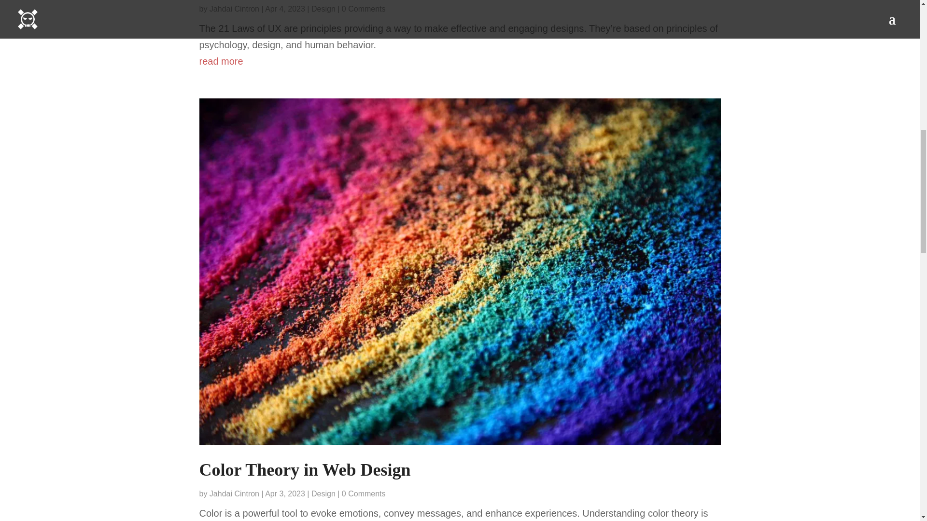 The image size is (927, 521). I want to click on Jahdai Cintron, so click(234, 494).